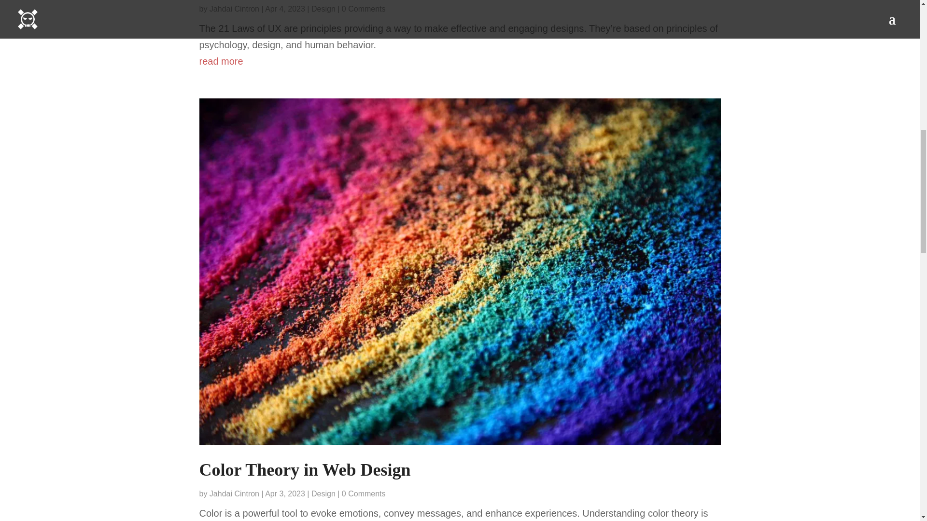 The image size is (927, 521). I want to click on Jahdai Cintron, so click(234, 494).